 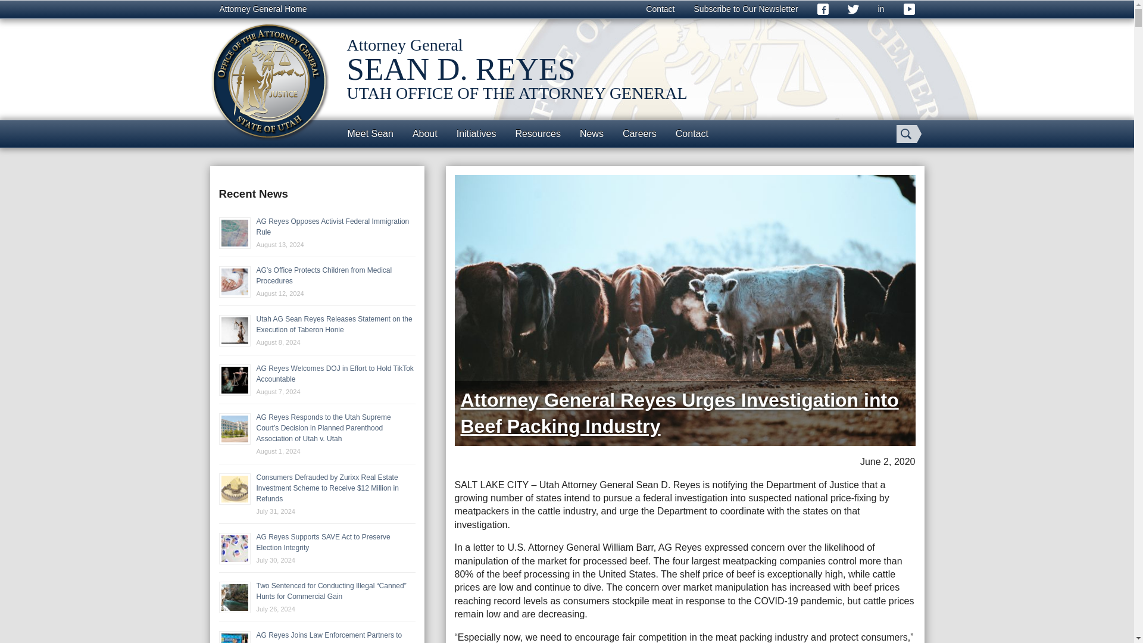 What do you see at coordinates (537, 133) in the screenshot?
I see `Resources` at bounding box center [537, 133].